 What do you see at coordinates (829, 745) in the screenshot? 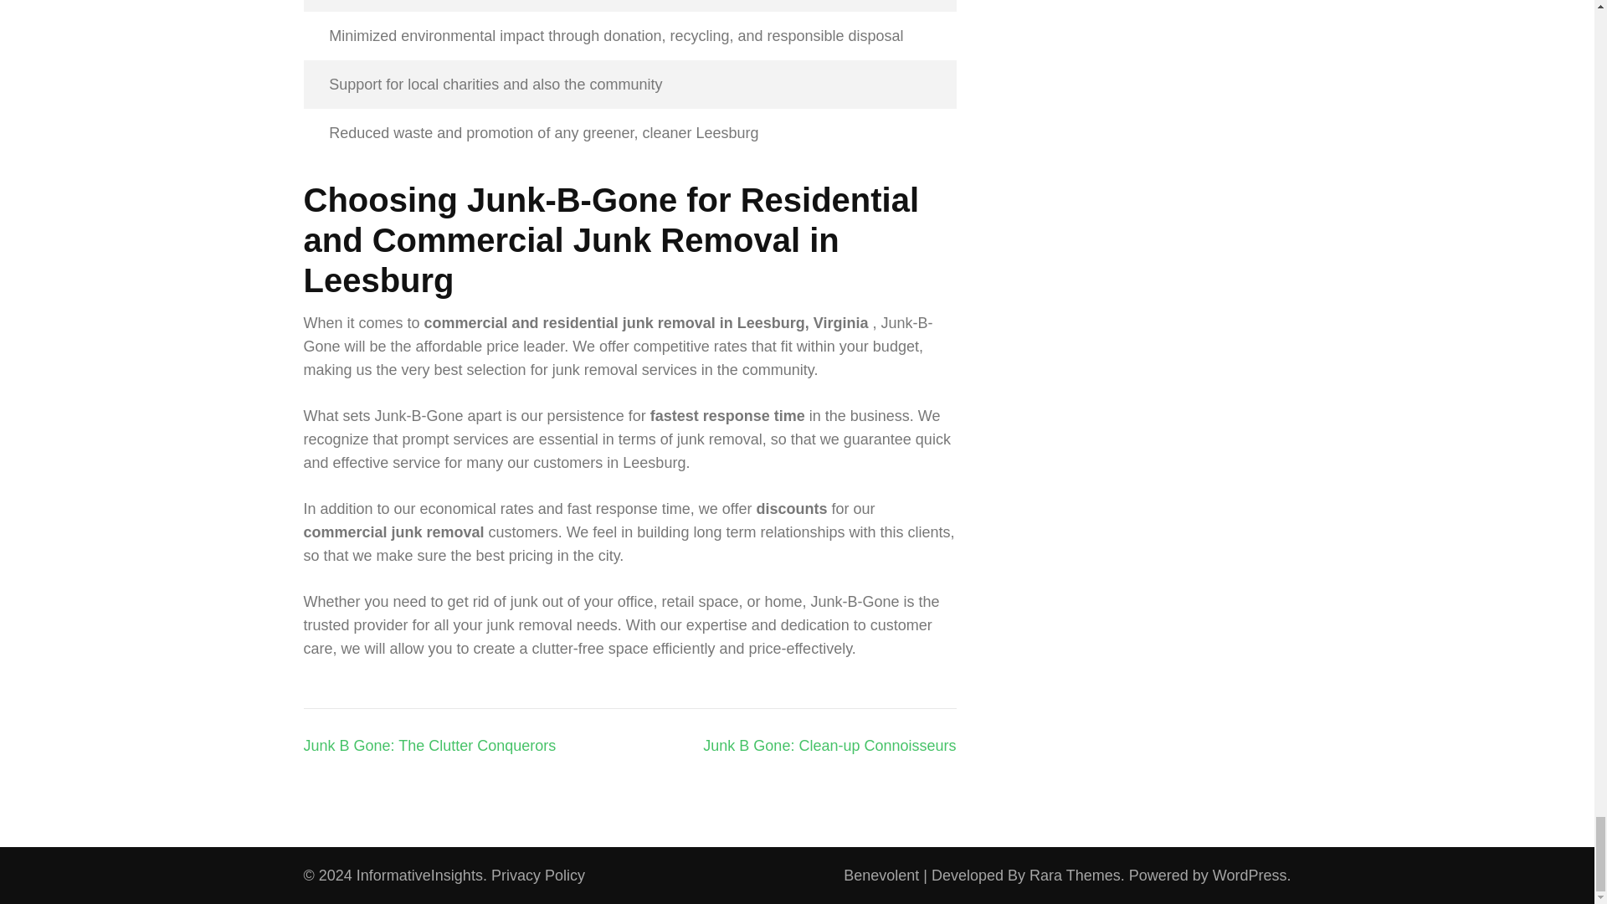
I see `Junk B Gone: Clean-up Connoisseurs` at bounding box center [829, 745].